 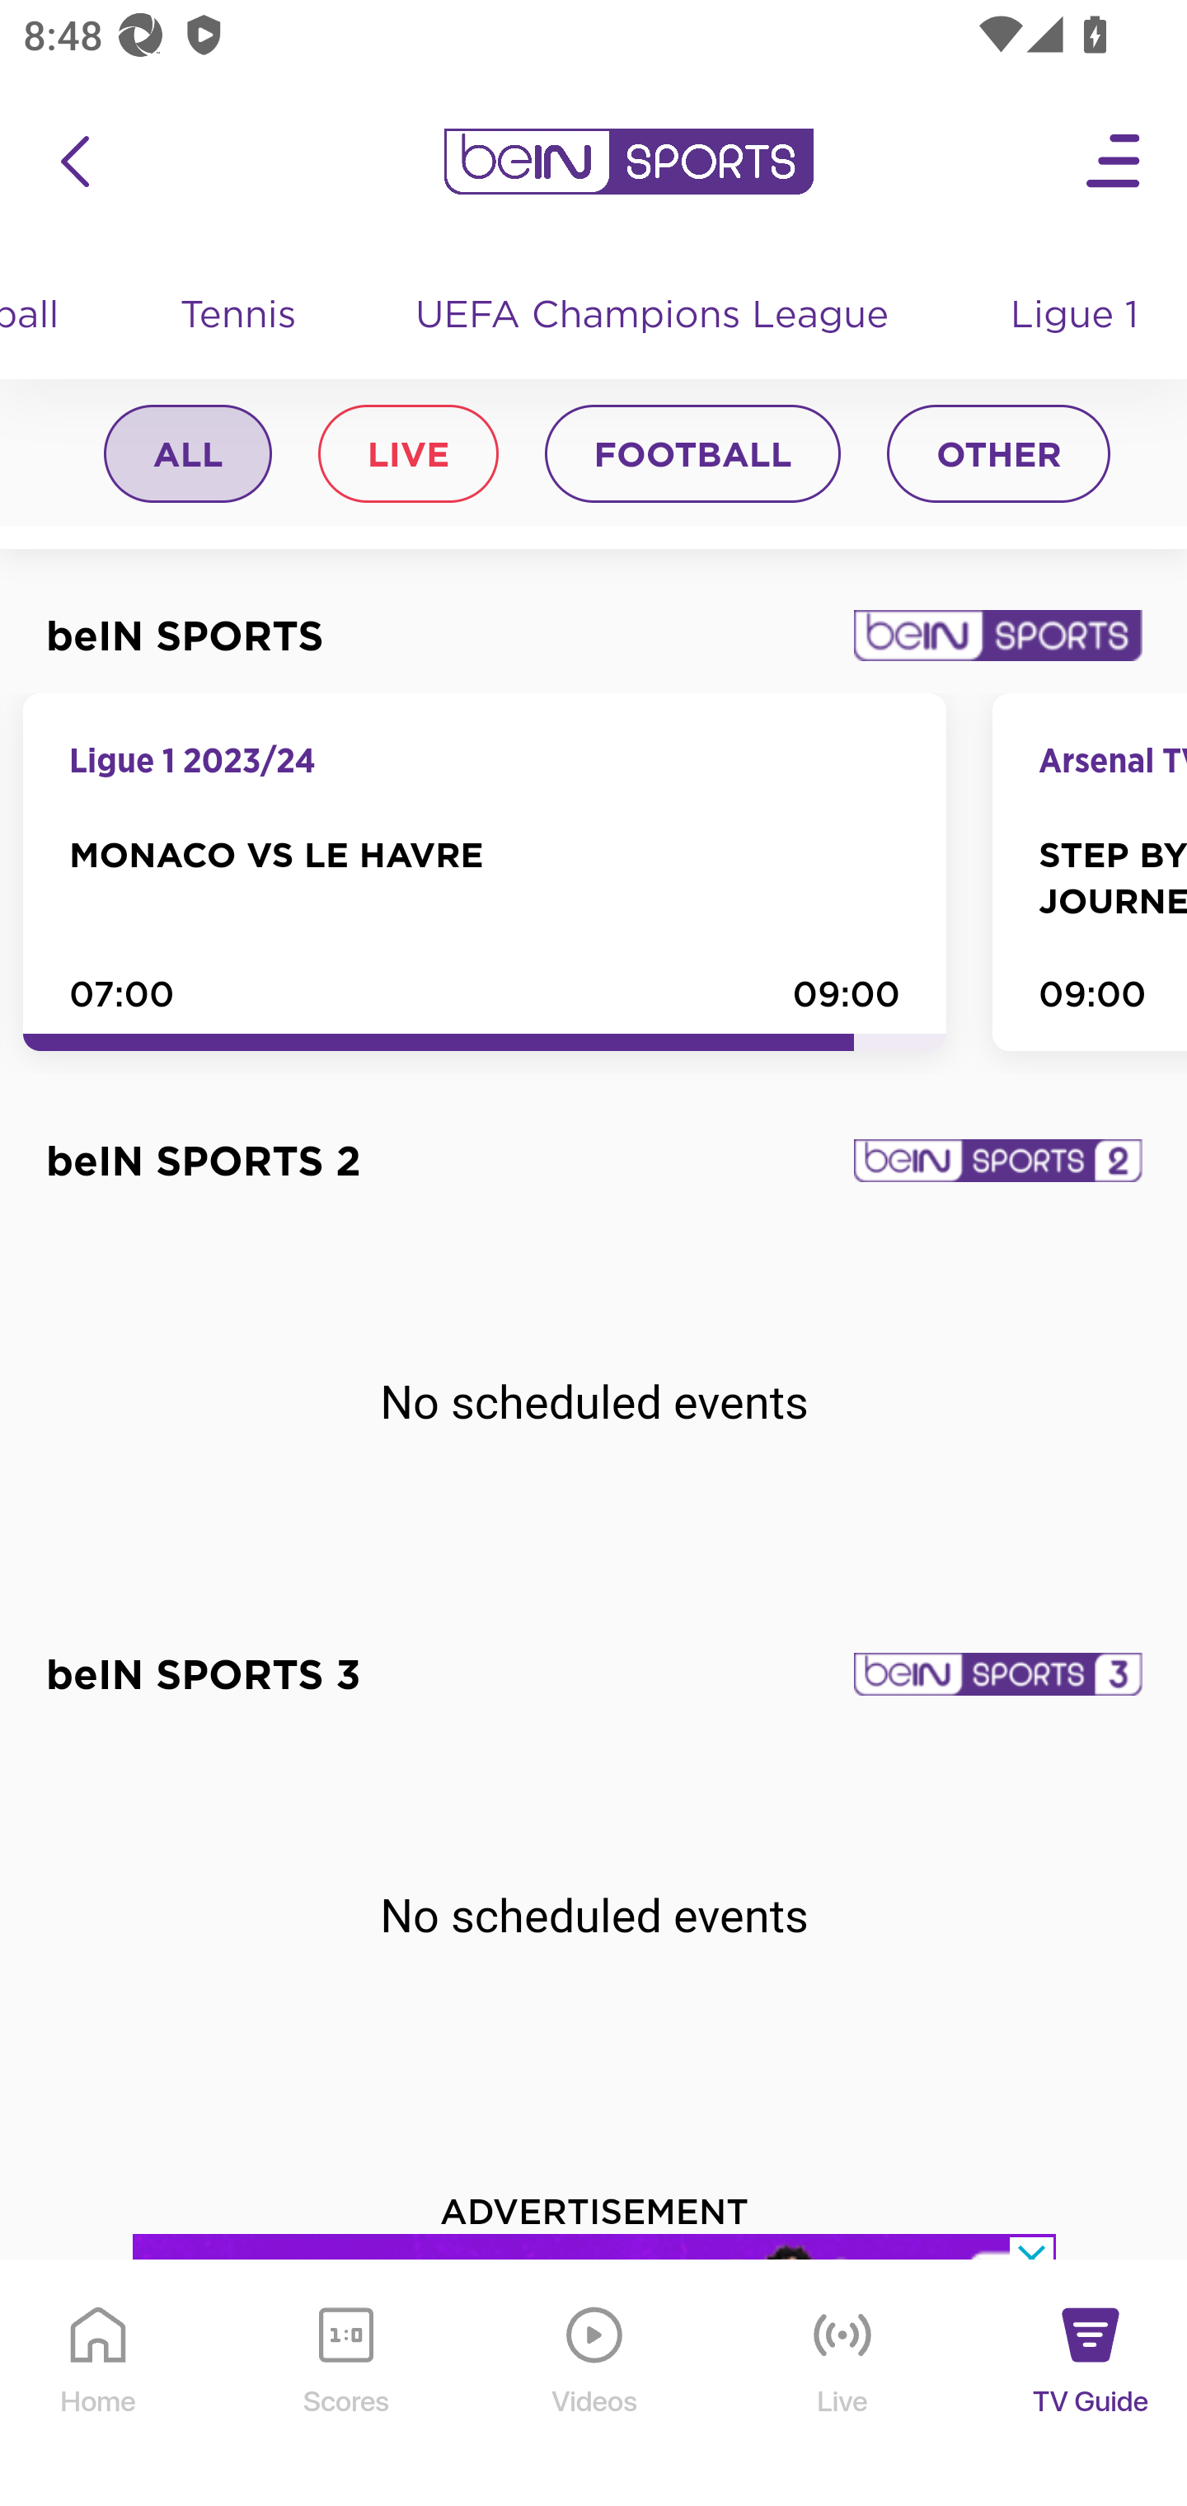 I want to click on OTHER, so click(x=999, y=457).